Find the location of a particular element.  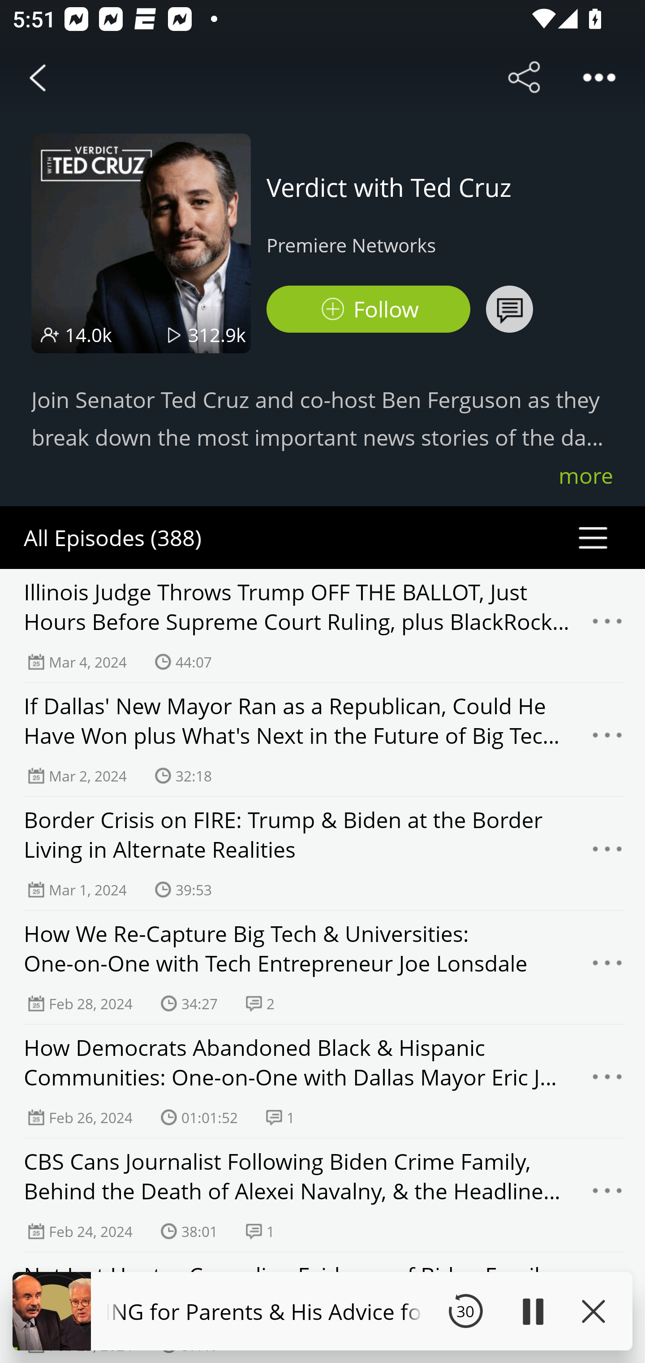

Menu is located at coordinates (607, 1195).